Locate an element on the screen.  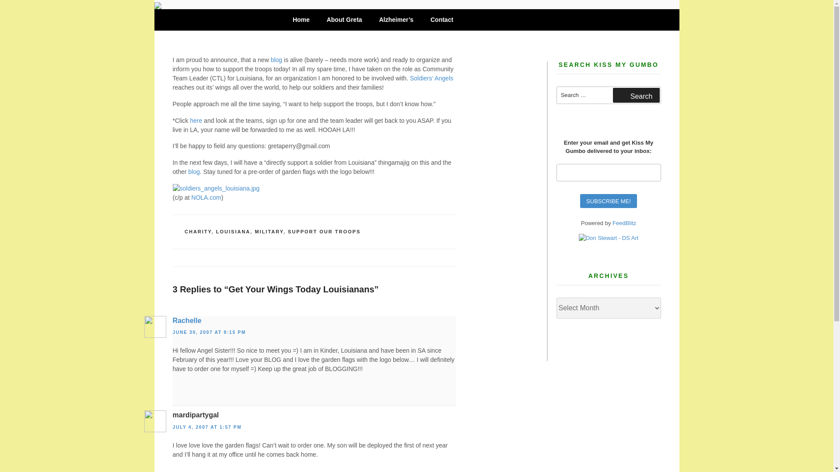
FeedBlitz is located at coordinates (624, 223).